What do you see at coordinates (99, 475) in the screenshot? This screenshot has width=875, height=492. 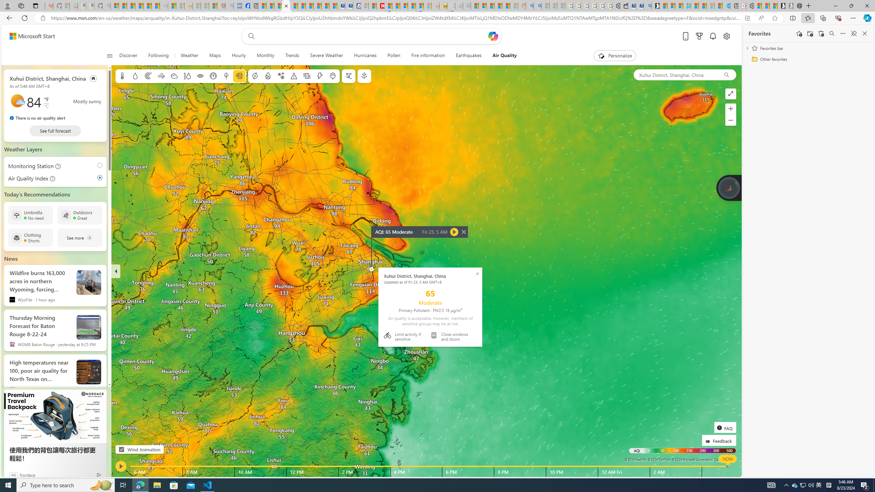 I see `Ad Choice` at bounding box center [99, 475].